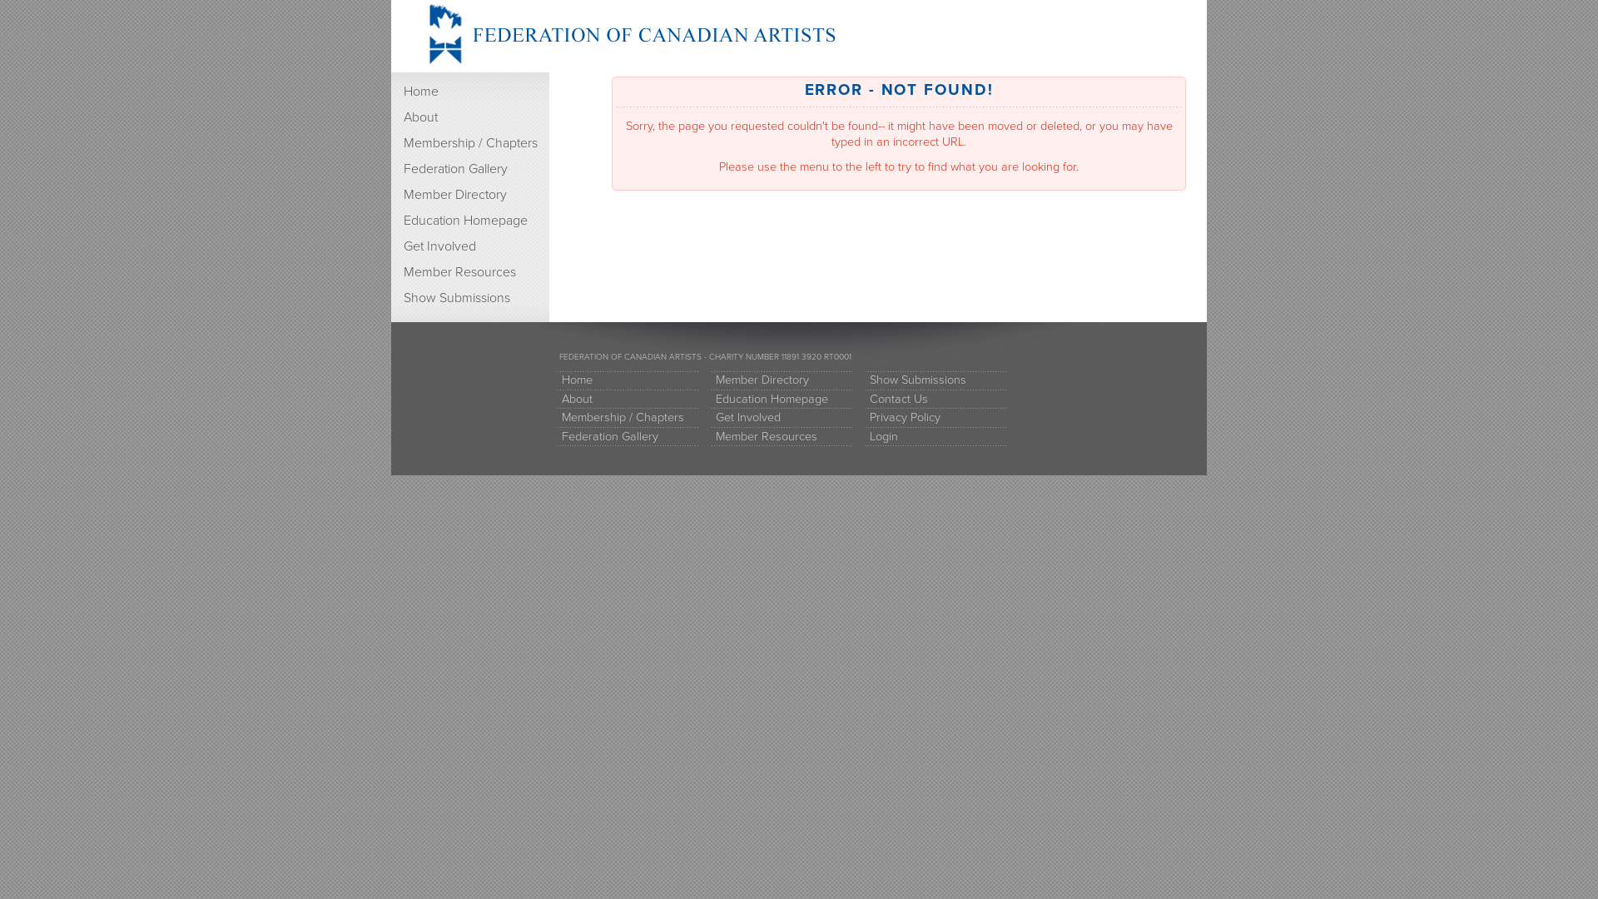 Image resolution: width=1598 pixels, height=899 pixels. I want to click on Federation Gallery, so click(628, 438).